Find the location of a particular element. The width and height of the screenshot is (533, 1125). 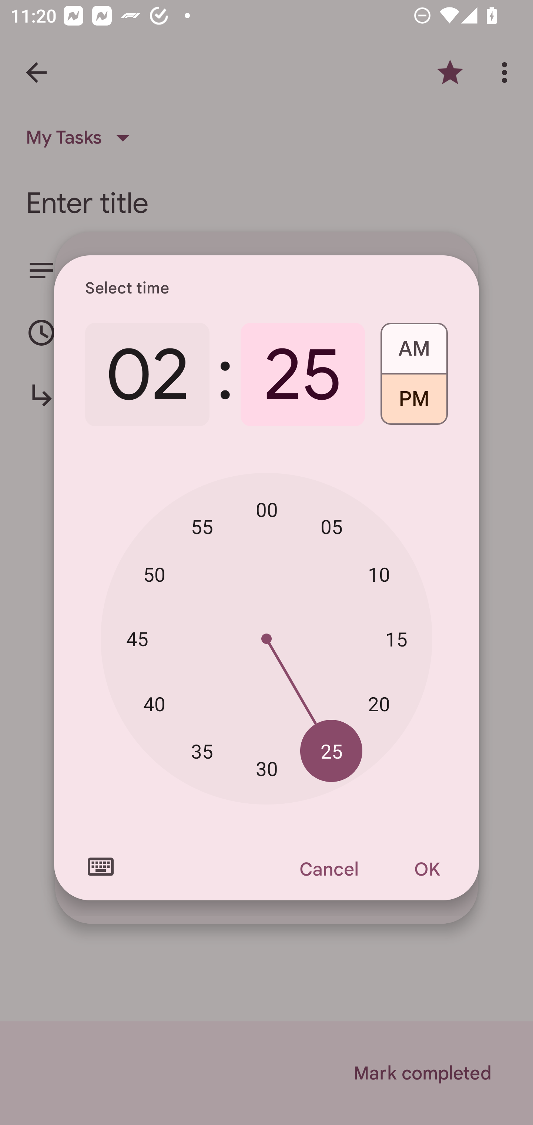

00 00 minutes is located at coordinates (266, 510).